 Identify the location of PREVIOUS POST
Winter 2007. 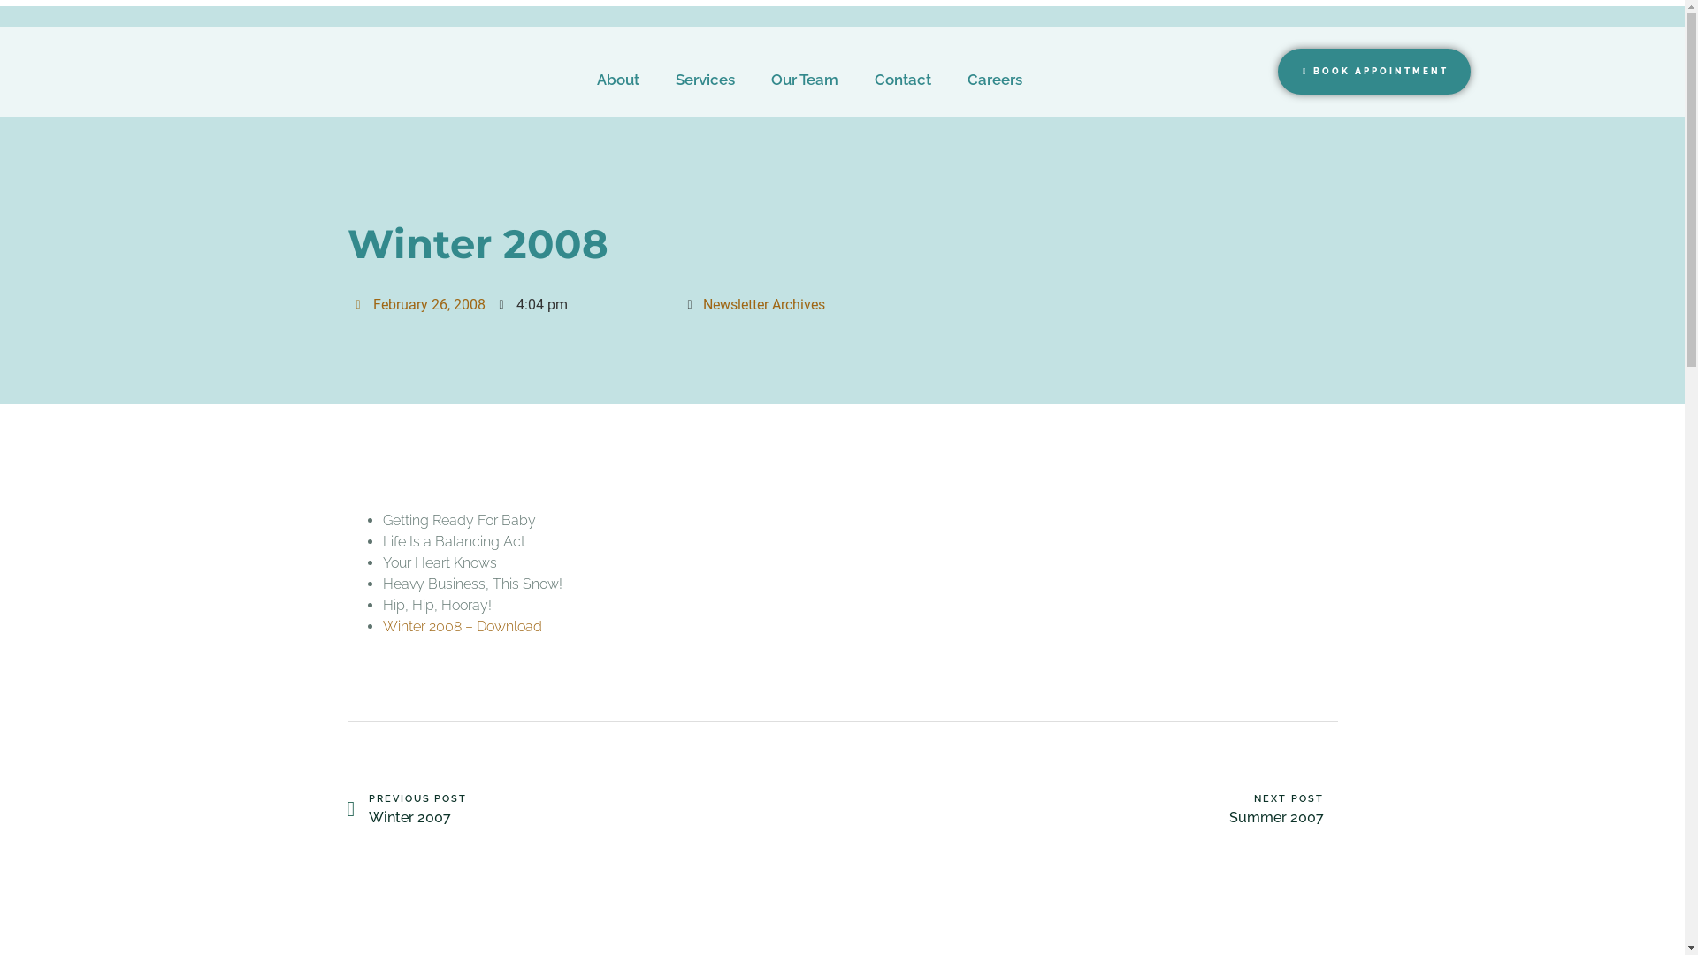
(594, 810).